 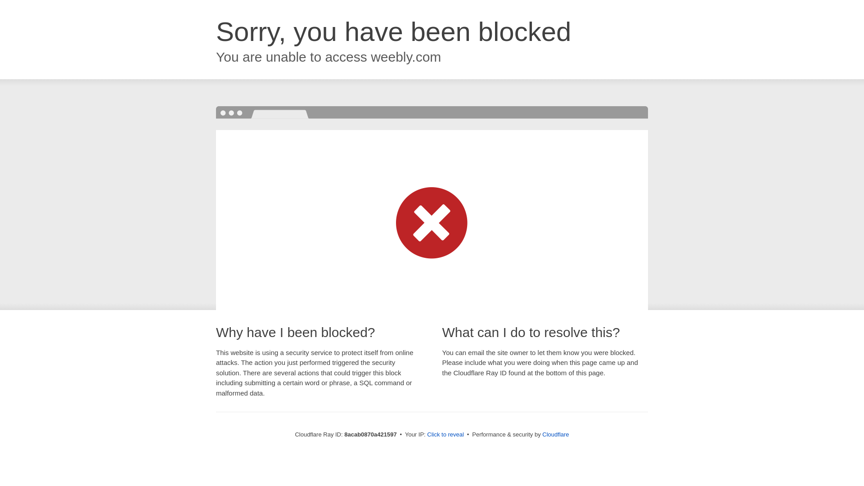 What do you see at coordinates (445, 435) in the screenshot?
I see `Click to reveal` at bounding box center [445, 435].